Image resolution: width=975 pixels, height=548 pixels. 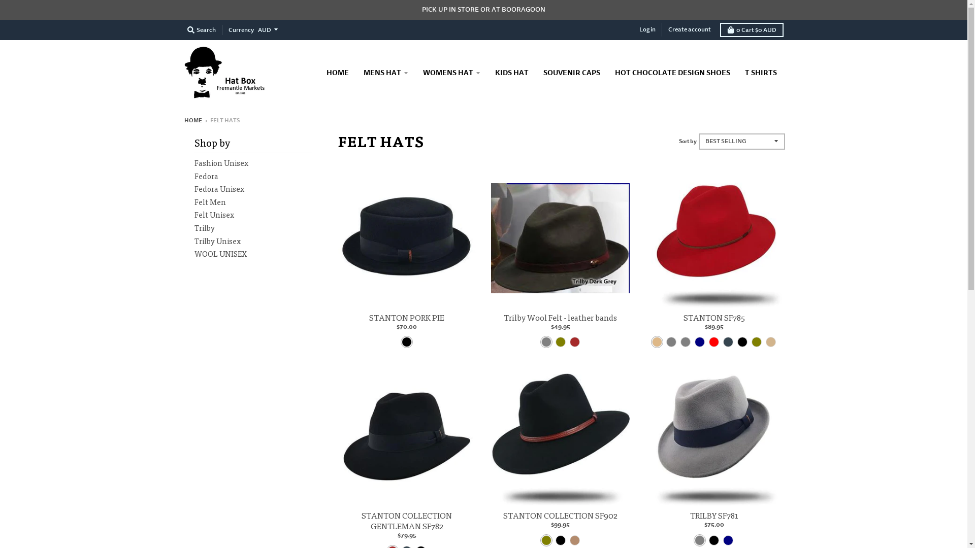 What do you see at coordinates (672, 73) in the screenshot?
I see `HOT CHOCOLATE DESIGN SHOES` at bounding box center [672, 73].